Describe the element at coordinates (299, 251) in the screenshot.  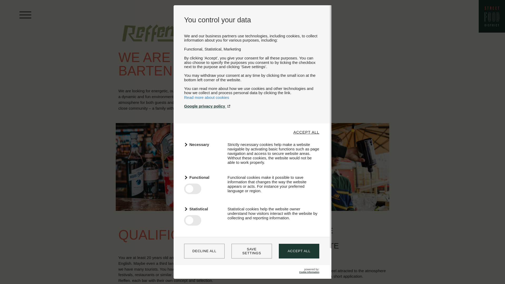
I see `ACCEPT ALL` at that location.